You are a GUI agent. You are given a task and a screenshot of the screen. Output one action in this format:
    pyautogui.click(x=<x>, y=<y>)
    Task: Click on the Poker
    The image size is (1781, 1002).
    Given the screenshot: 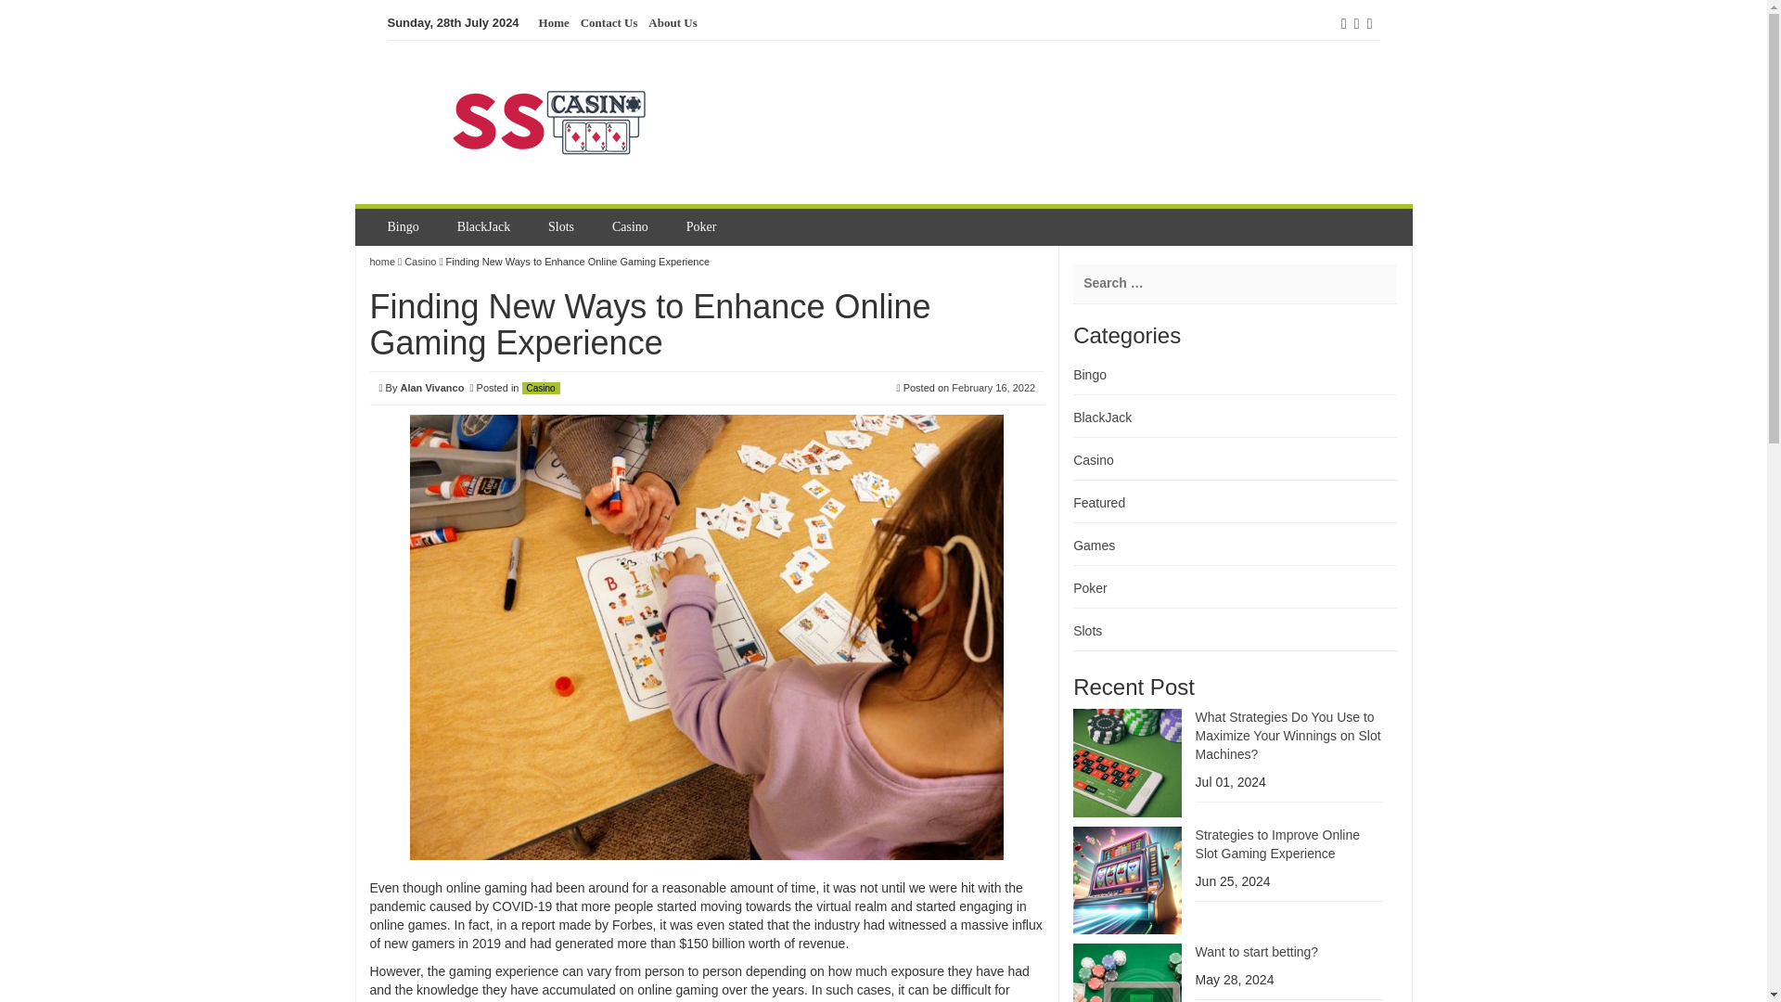 What is the action you would take?
    pyautogui.click(x=1091, y=588)
    